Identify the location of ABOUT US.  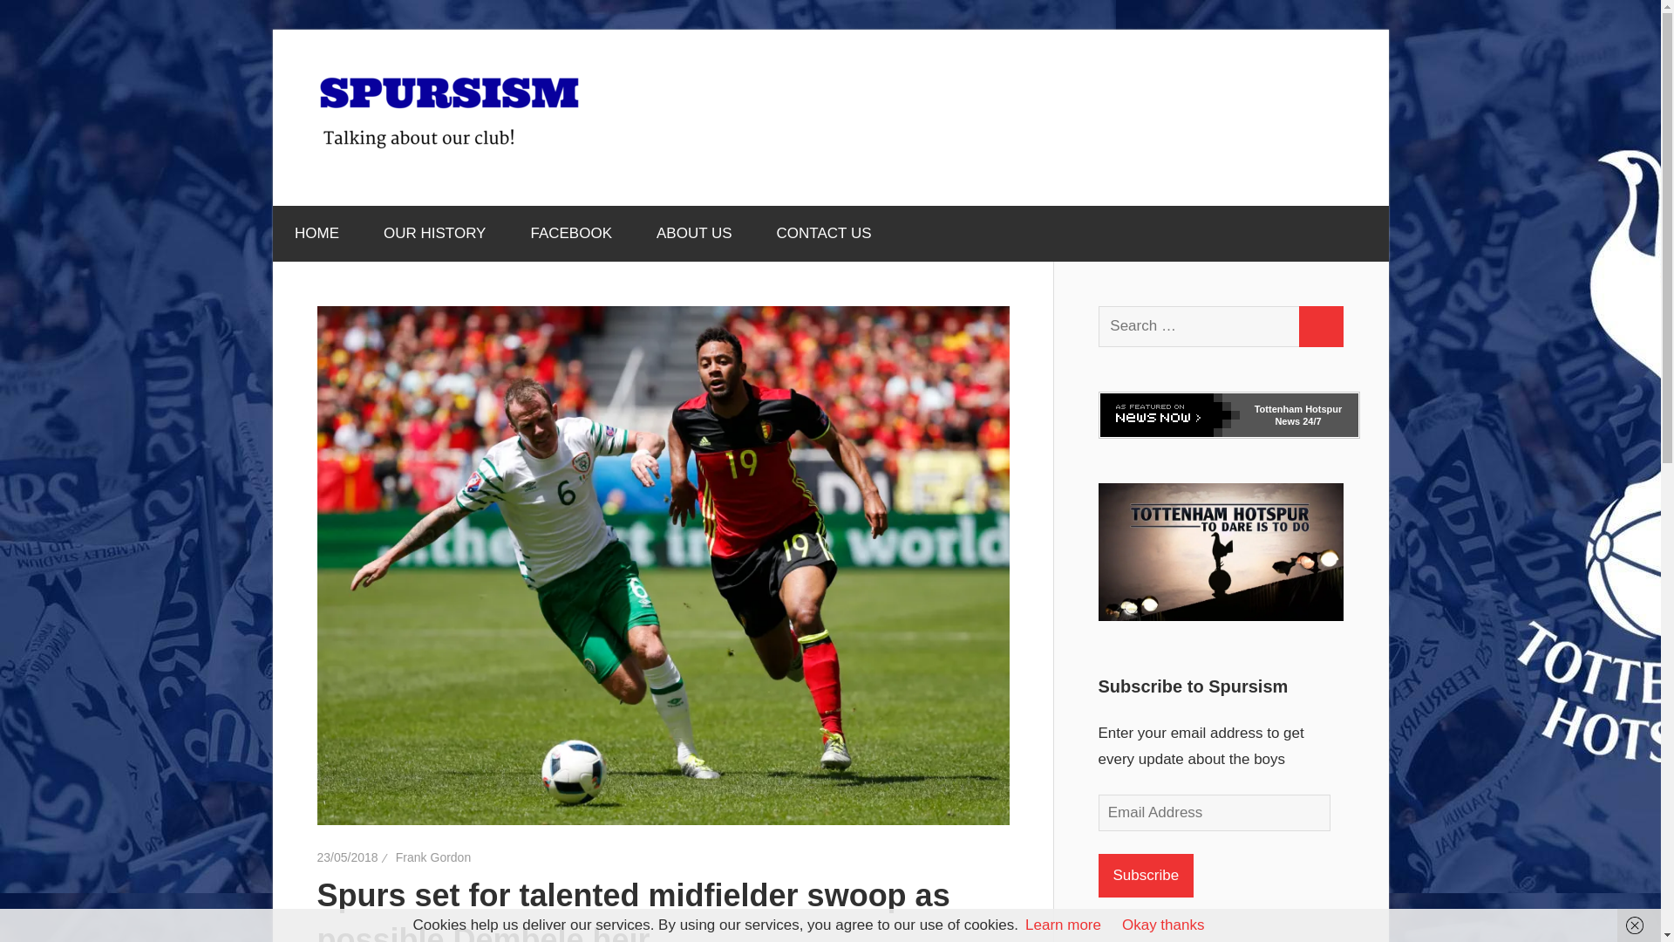
(694, 234).